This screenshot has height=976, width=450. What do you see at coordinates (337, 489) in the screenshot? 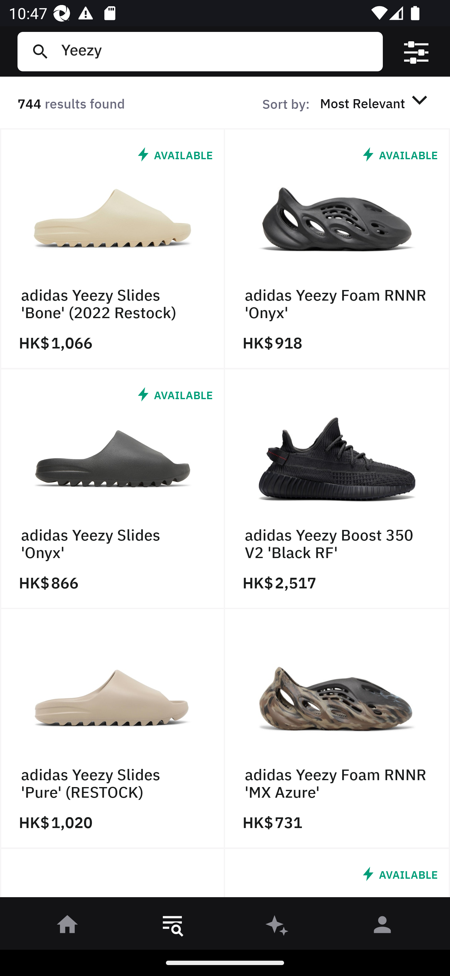
I see `adidas Yeezy Boost 350 V2 'Black RF' HK$ 2,517` at bounding box center [337, 489].